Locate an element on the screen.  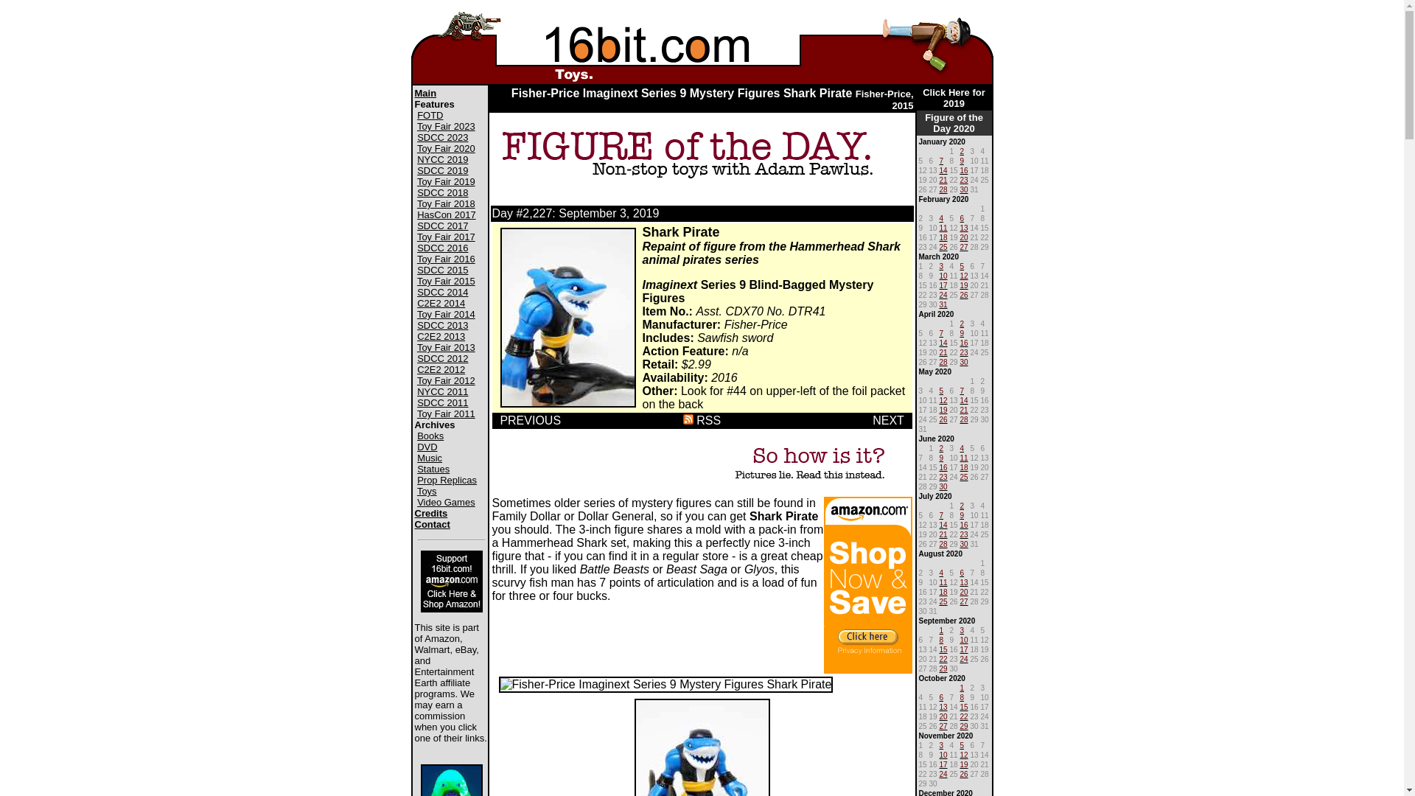
Books is located at coordinates (430, 436).